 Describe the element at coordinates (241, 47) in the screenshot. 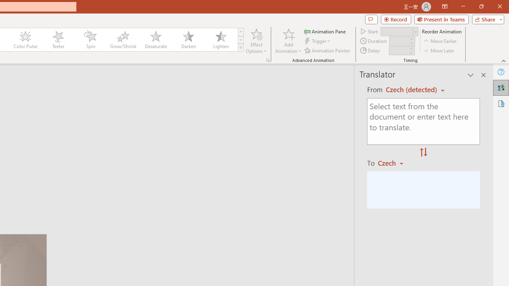

I see `Class: NetUIImage` at that location.